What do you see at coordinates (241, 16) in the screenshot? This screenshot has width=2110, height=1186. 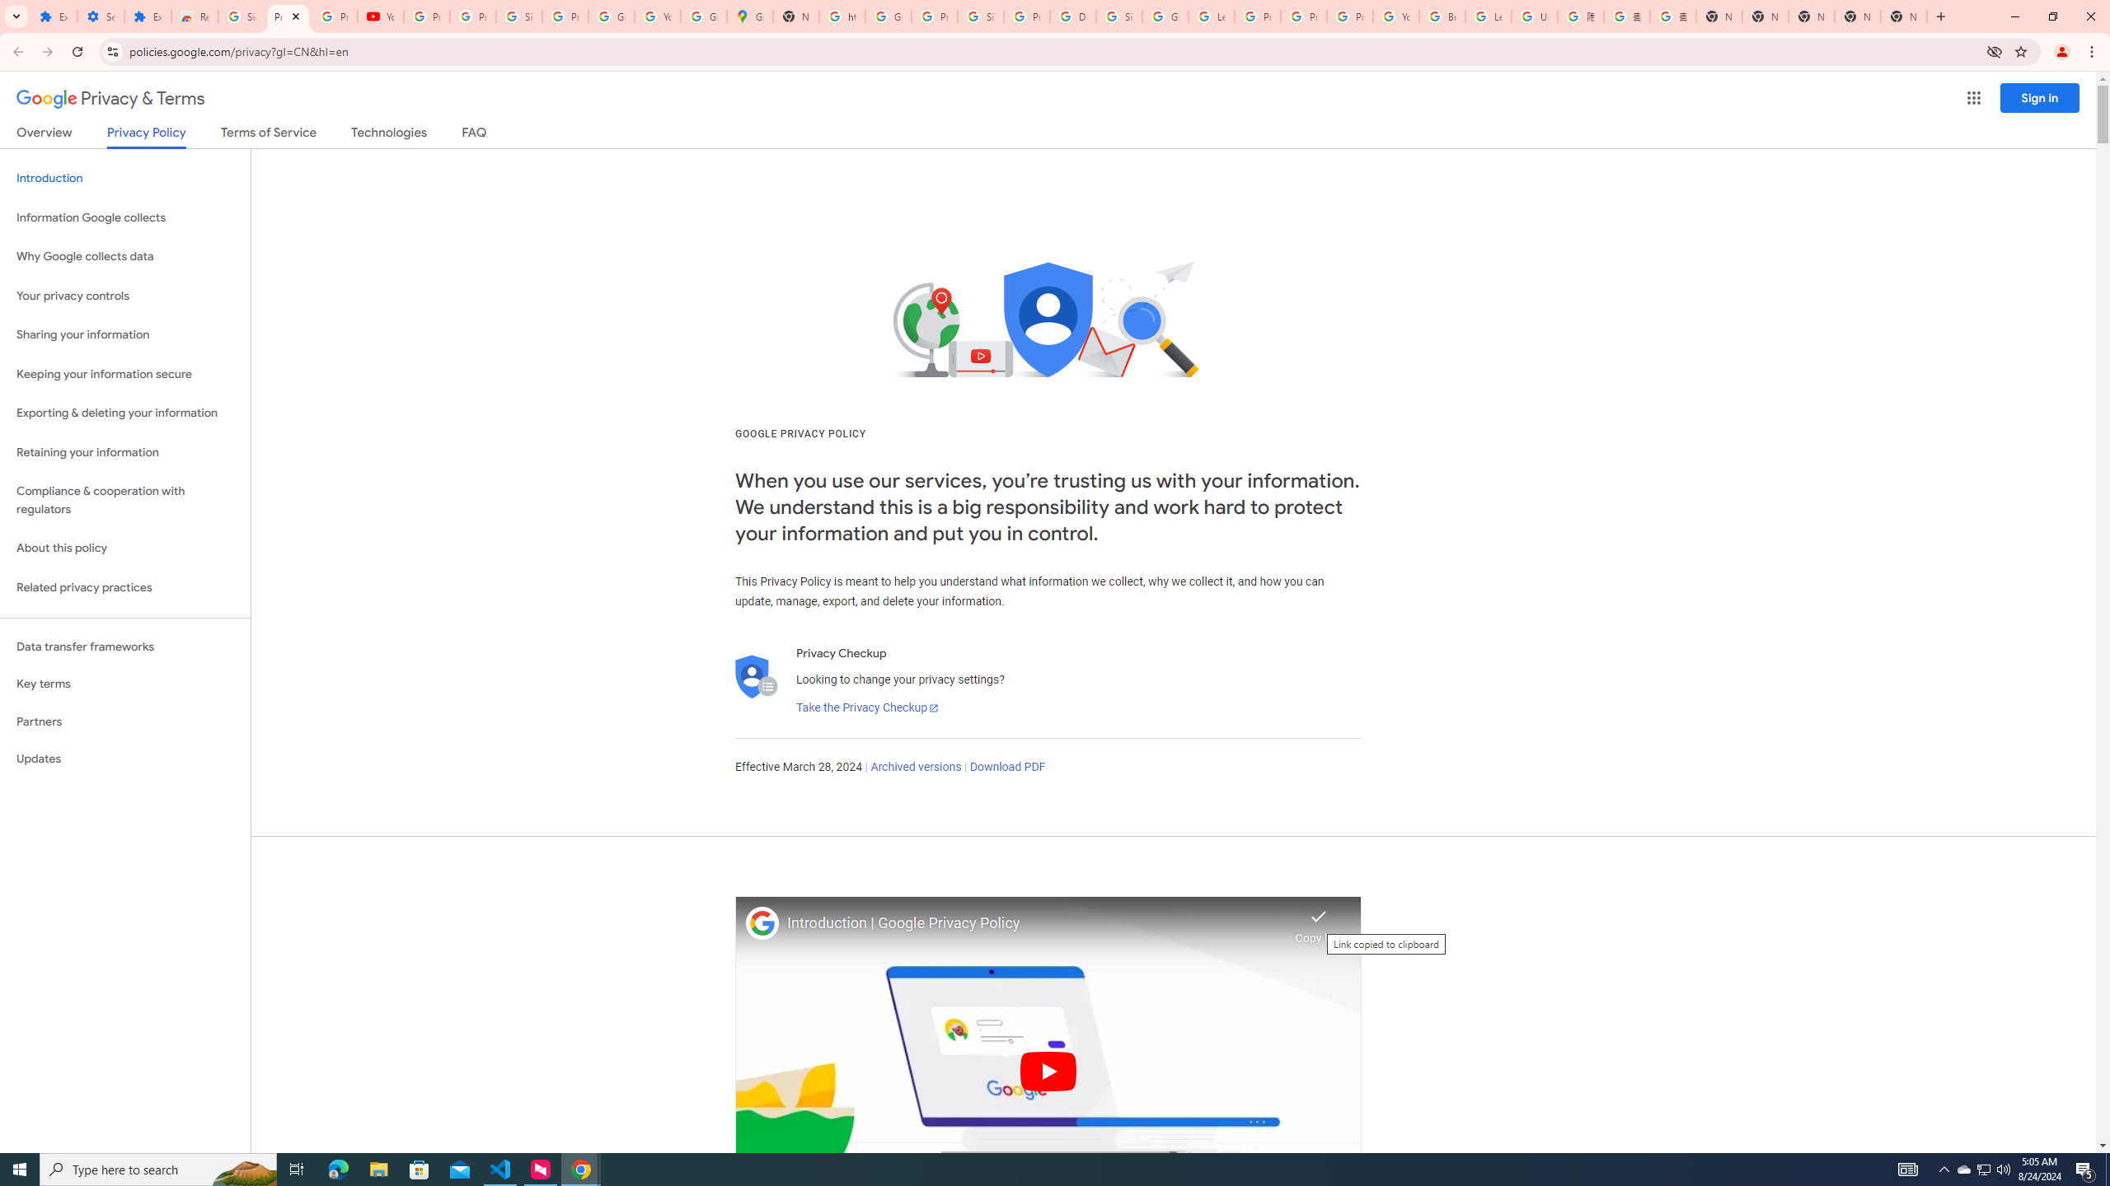 I see `Sign in - Google Accounts` at bounding box center [241, 16].